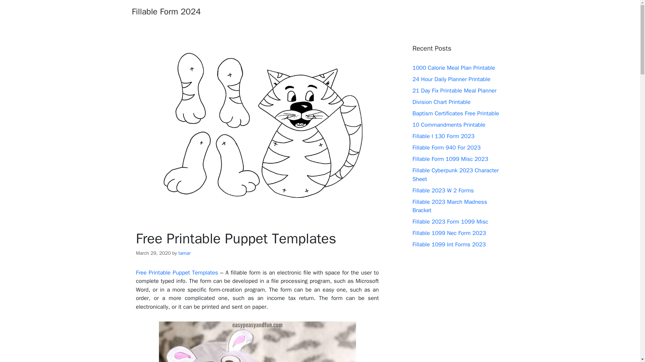 This screenshot has width=645, height=362. What do you see at coordinates (454, 68) in the screenshot?
I see `1000 Calorie Meal Plan Printable` at bounding box center [454, 68].